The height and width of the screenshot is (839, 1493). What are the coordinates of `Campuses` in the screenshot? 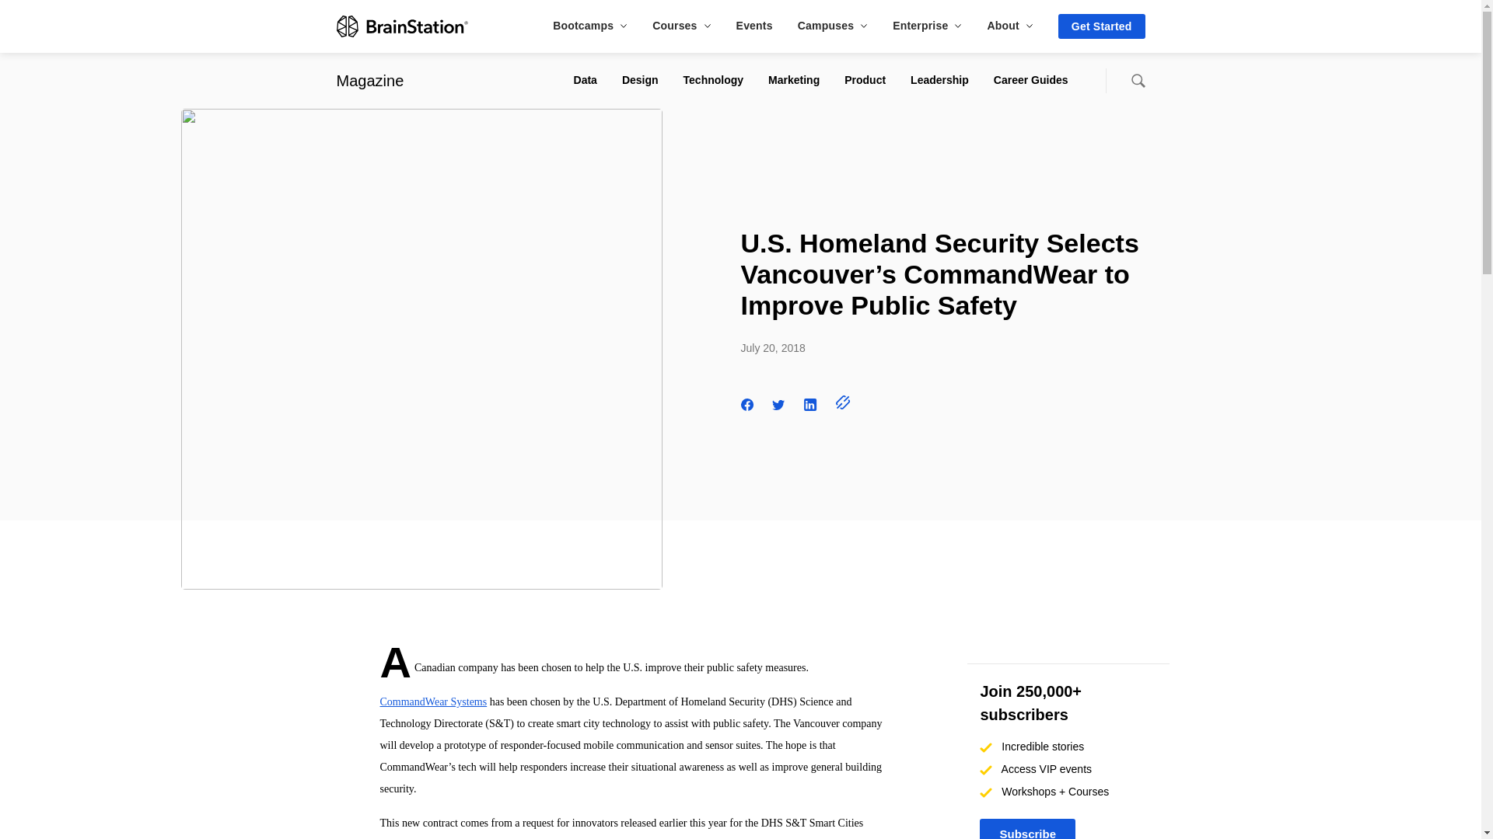 It's located at (832, 25).